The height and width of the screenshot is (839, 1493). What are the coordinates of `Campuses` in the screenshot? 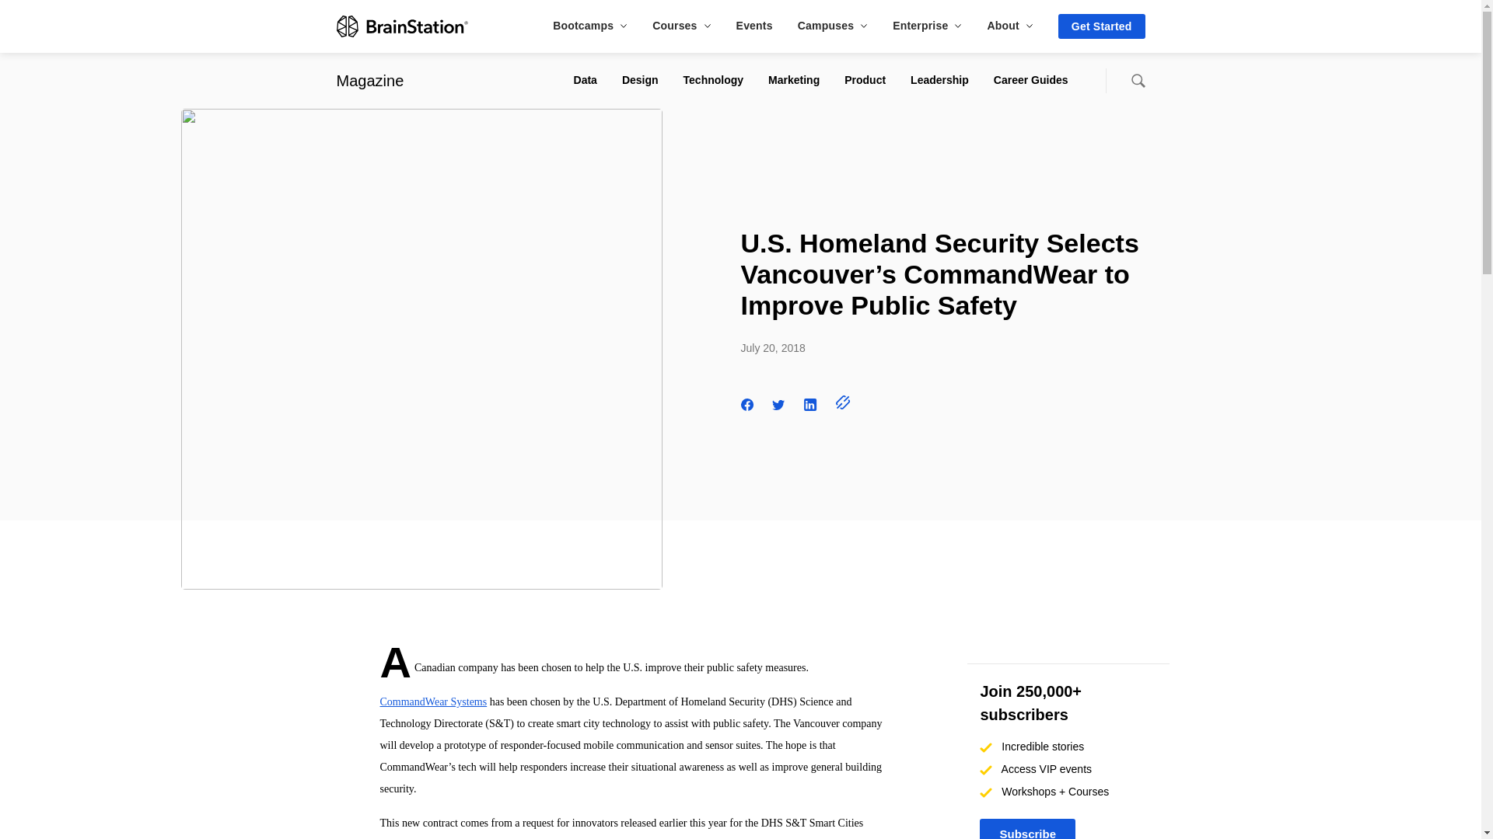 It's located at (832, 25).